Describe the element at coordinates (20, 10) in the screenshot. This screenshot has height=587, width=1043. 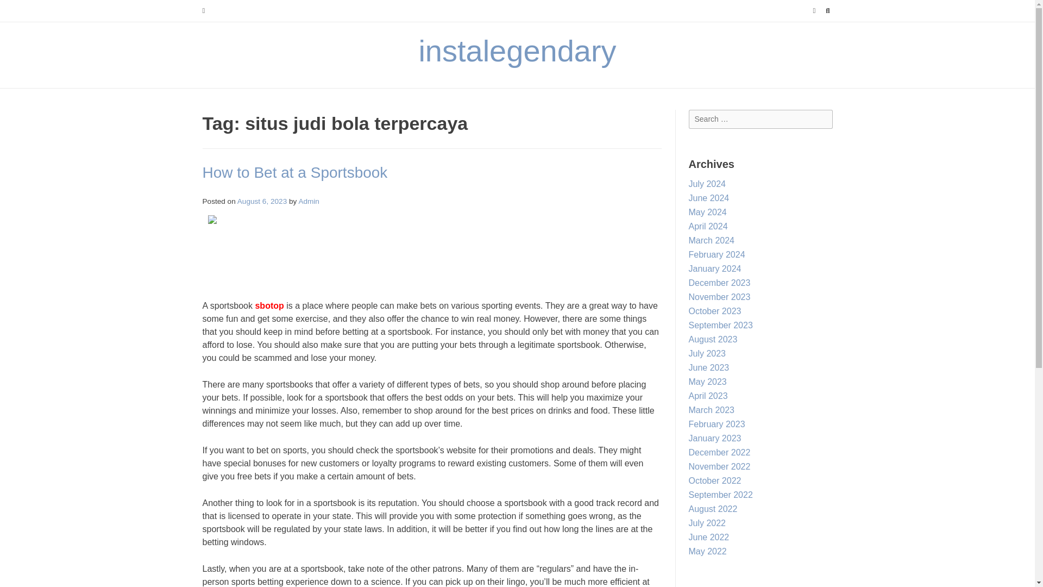
I see `Search` at that location.